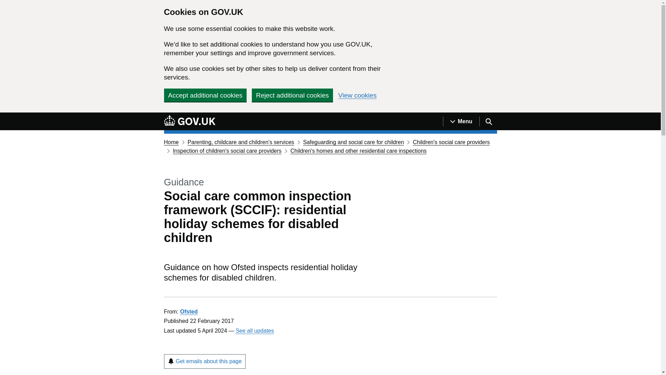  Describe the element at coordinates (171, 142) in the screenshot. I see `Home` at that location.